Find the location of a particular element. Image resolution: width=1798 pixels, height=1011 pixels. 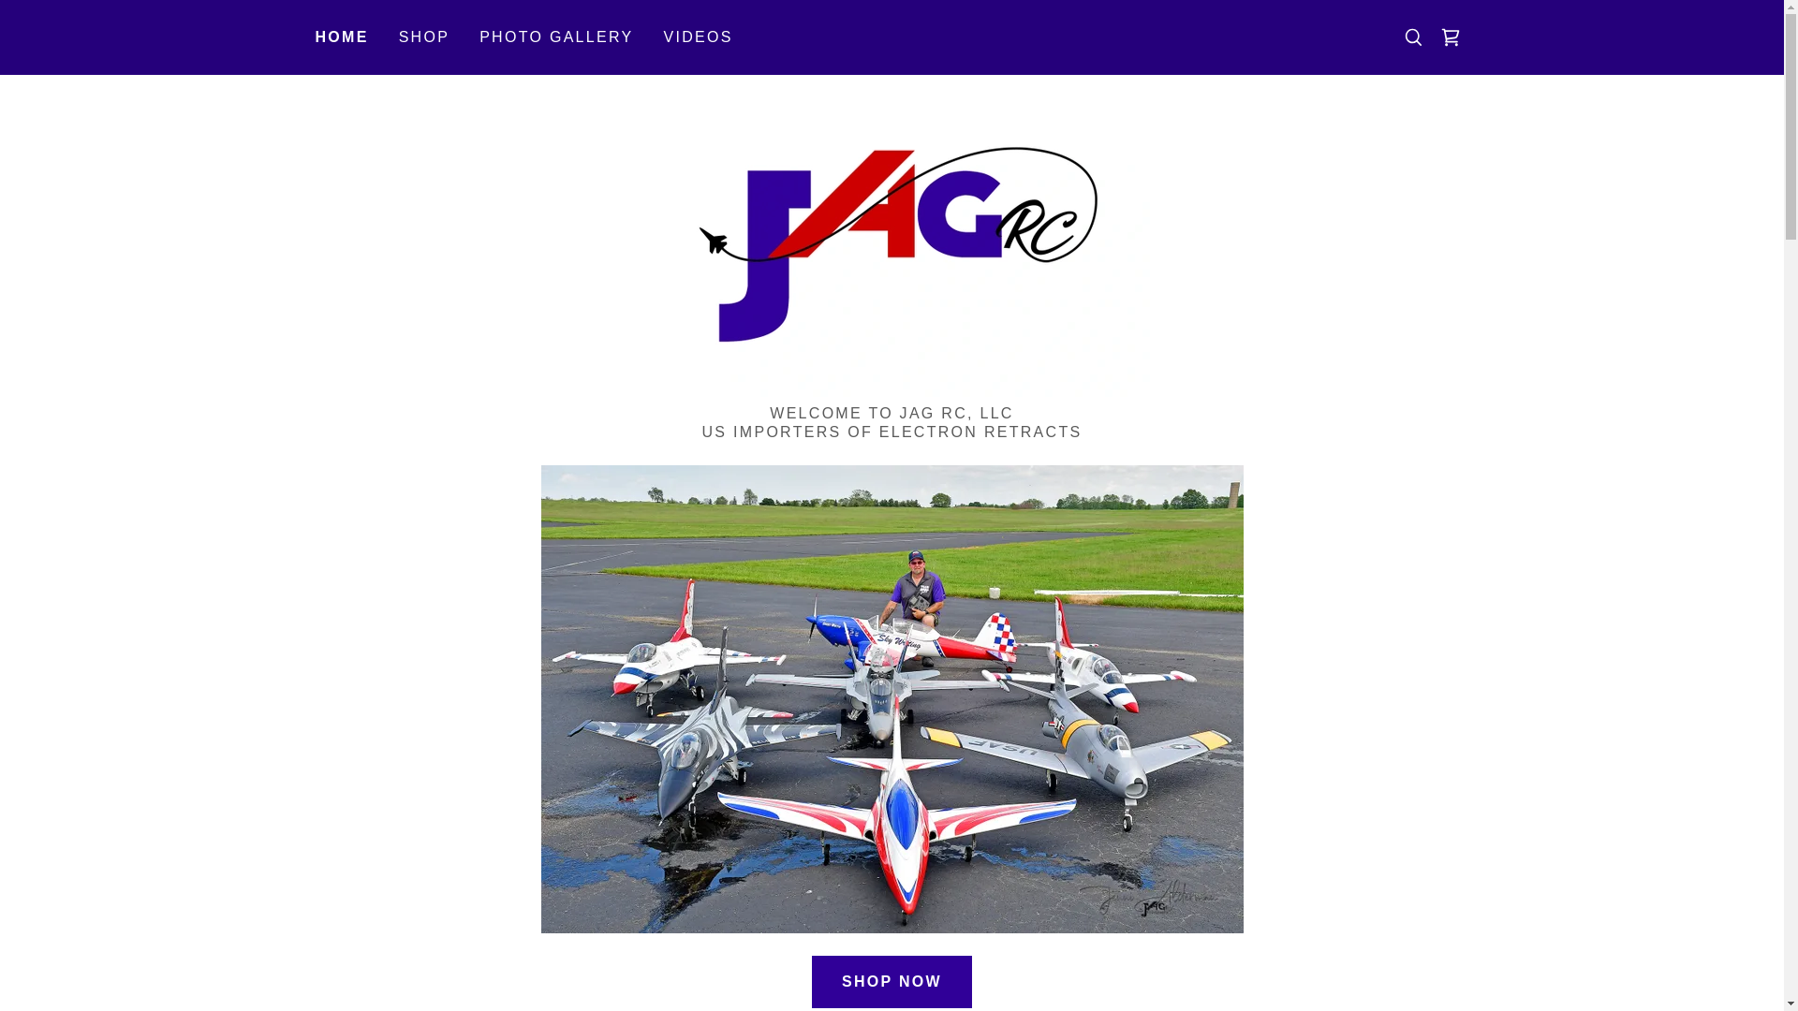

VIDEOS is located at coordinates (697, 37).